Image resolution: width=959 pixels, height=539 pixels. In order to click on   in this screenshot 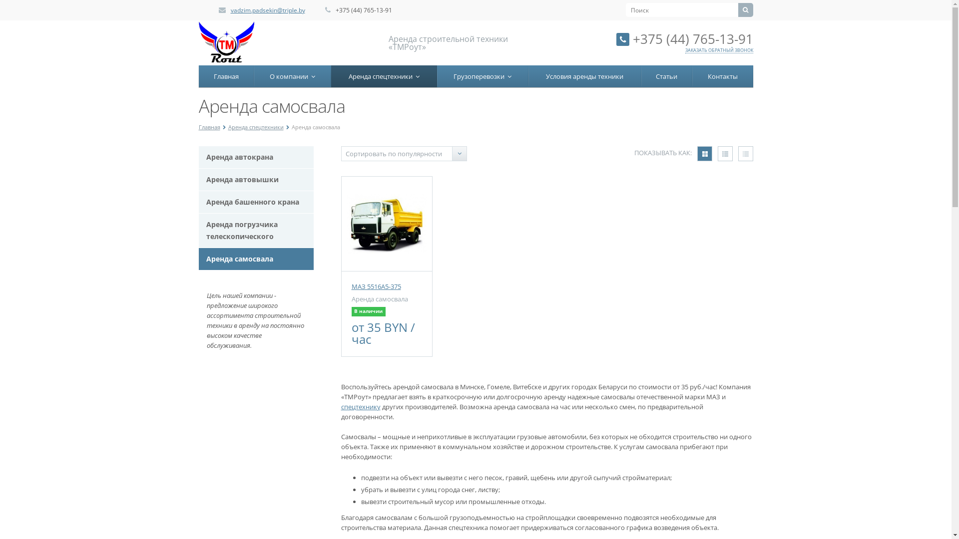, I will do `click(746, 154)`.